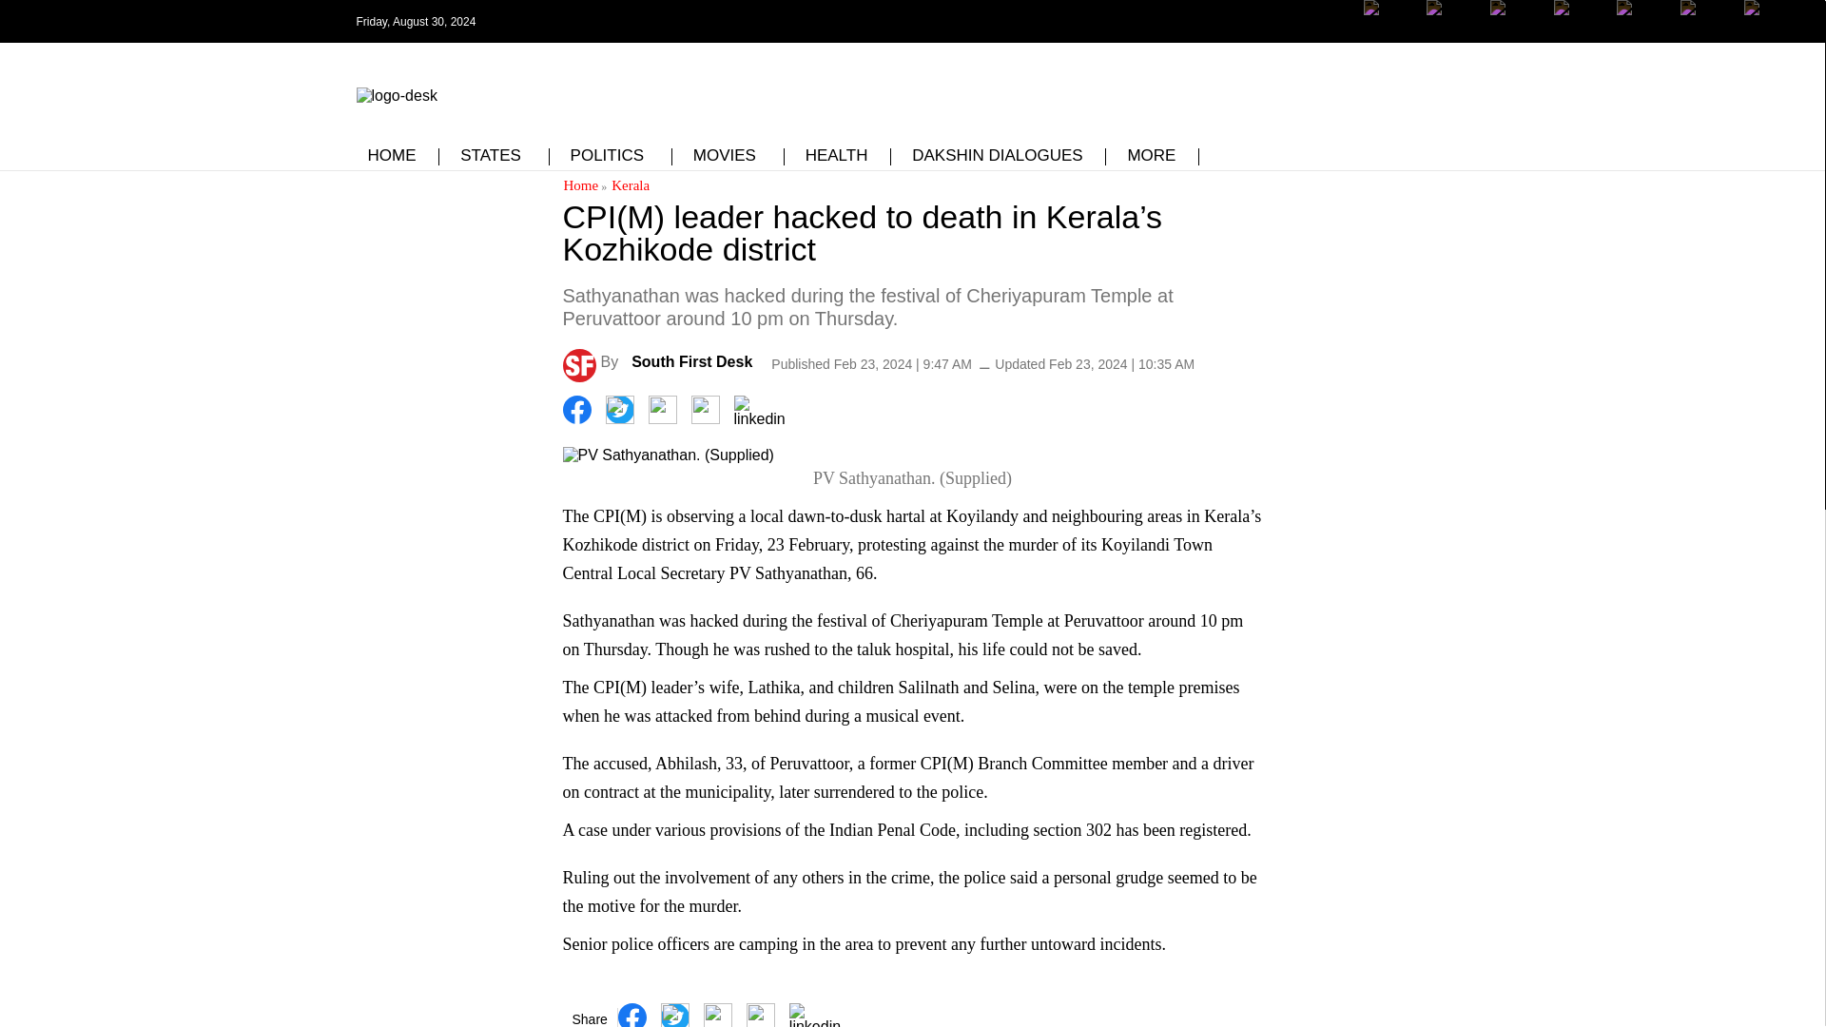  I want to click on SouthFirst facebook, so click(1390, 35).